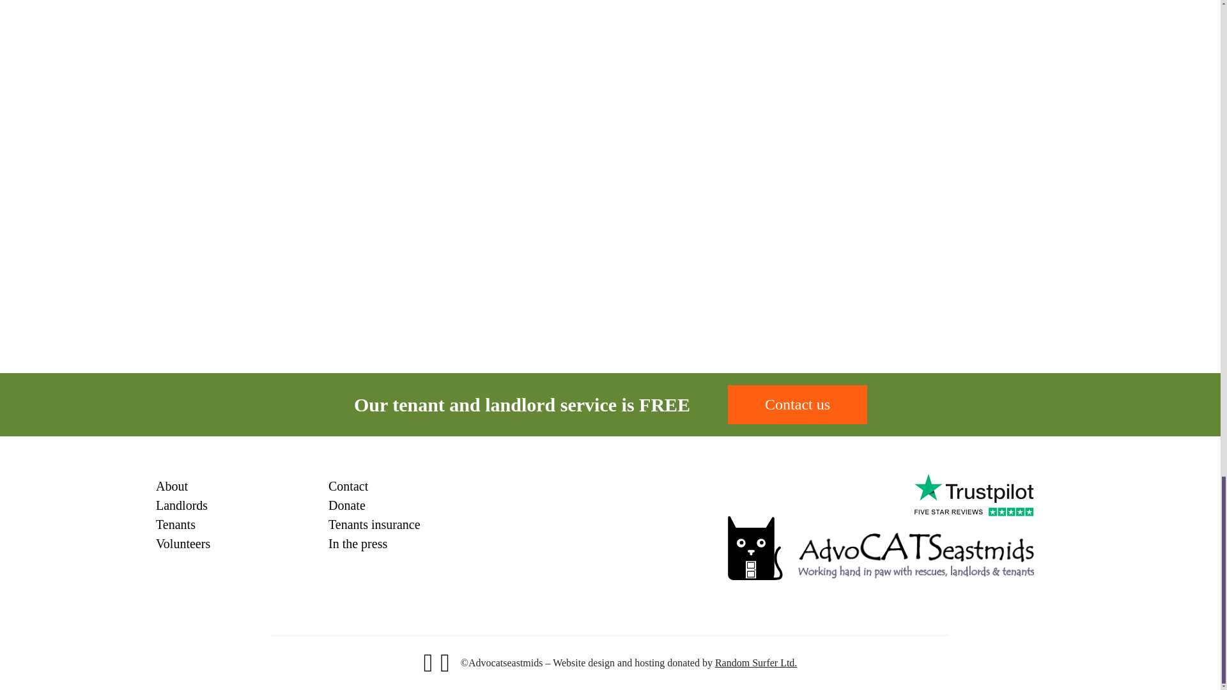 The width and height of the screenshot is (1227, 690). I want to click on Volunteers, so click(183, 543).